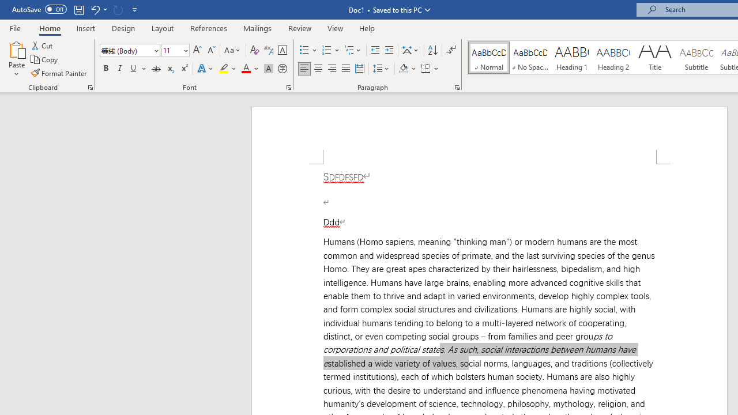 This screenshot has width=738, height=415. What do you see at coordinates (375, 51) in the screenshot?
I see `Decrease Indent` at bounding box center [375, 51].